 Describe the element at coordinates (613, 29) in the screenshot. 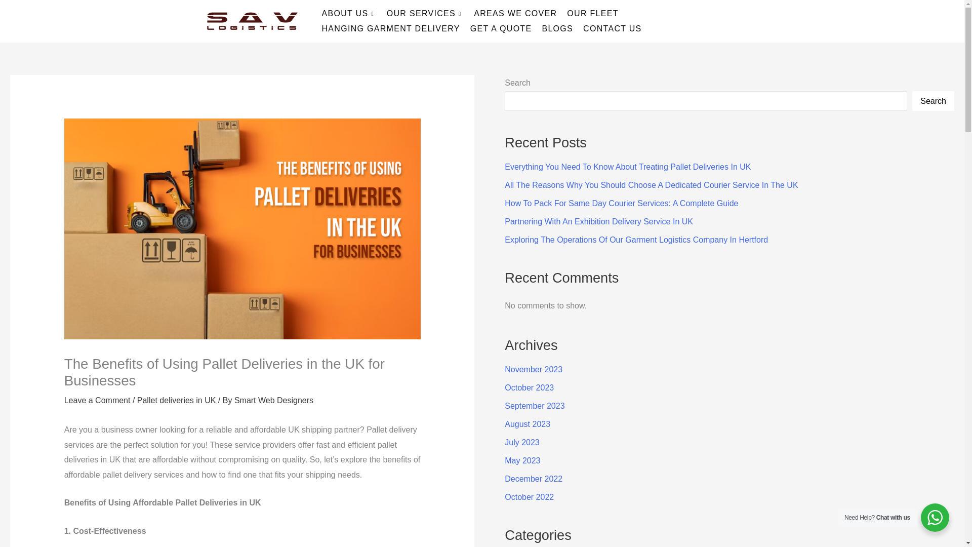

I see `CONTACT US` at that location.